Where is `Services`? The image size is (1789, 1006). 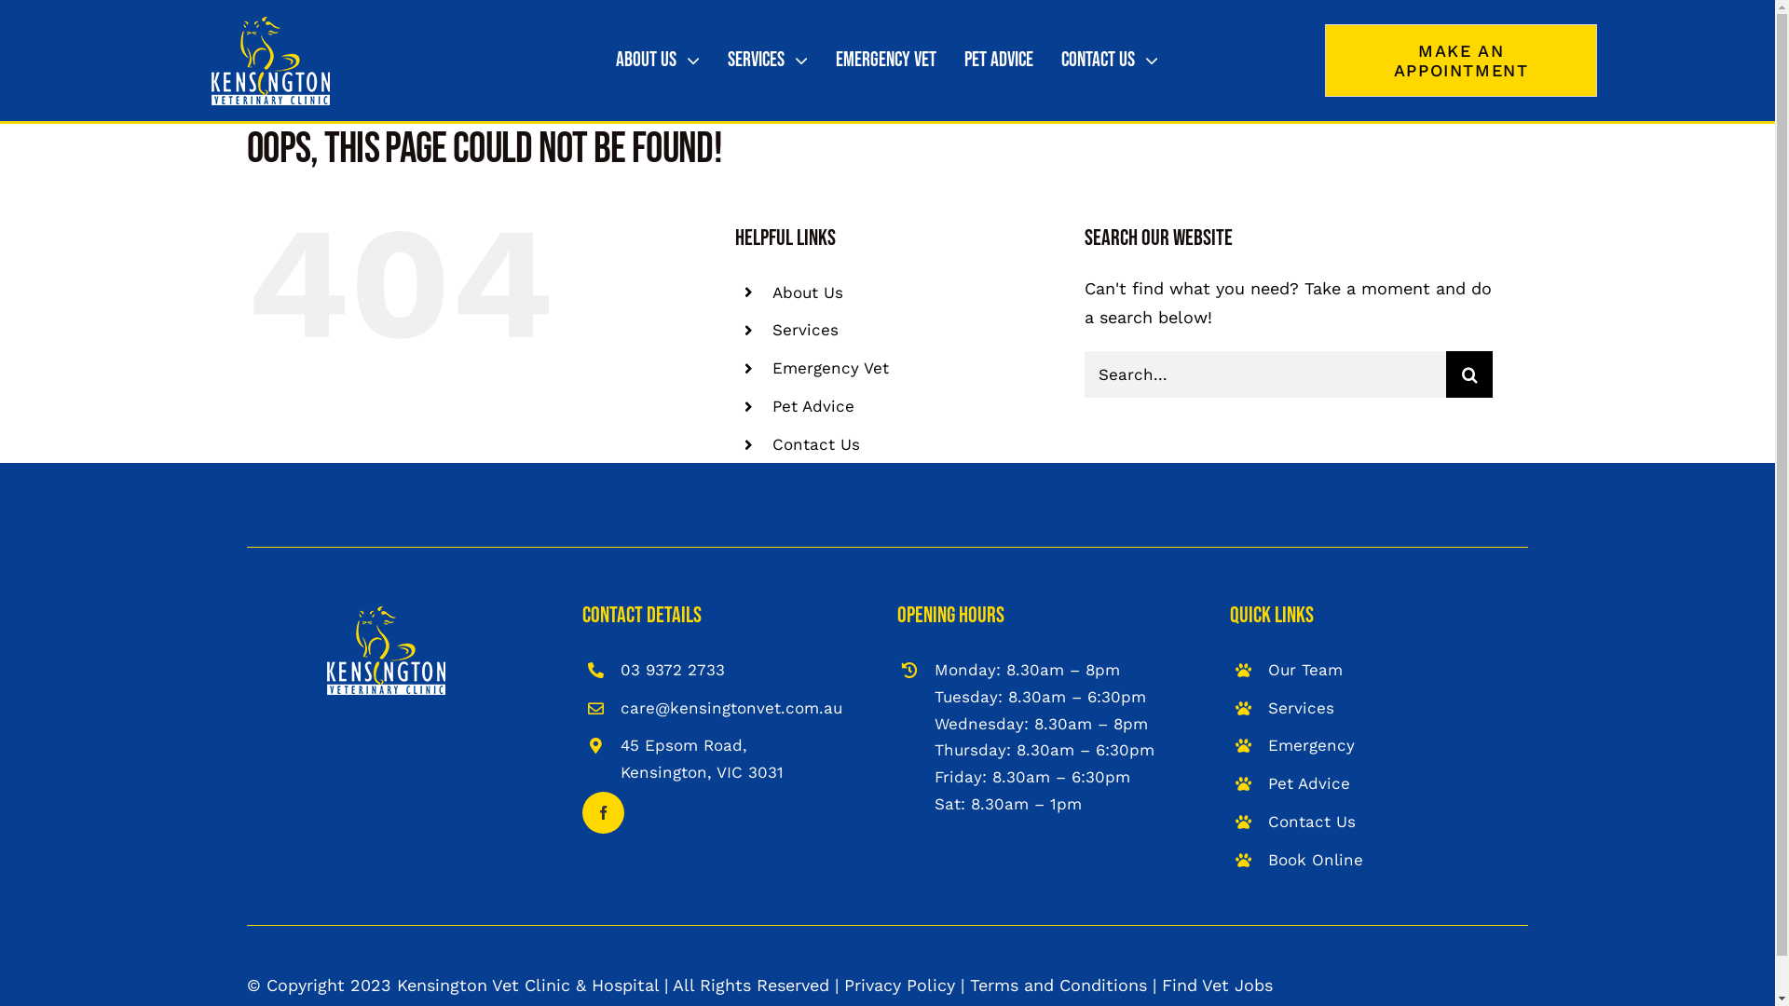
Services is located at coordinates (805, 330).